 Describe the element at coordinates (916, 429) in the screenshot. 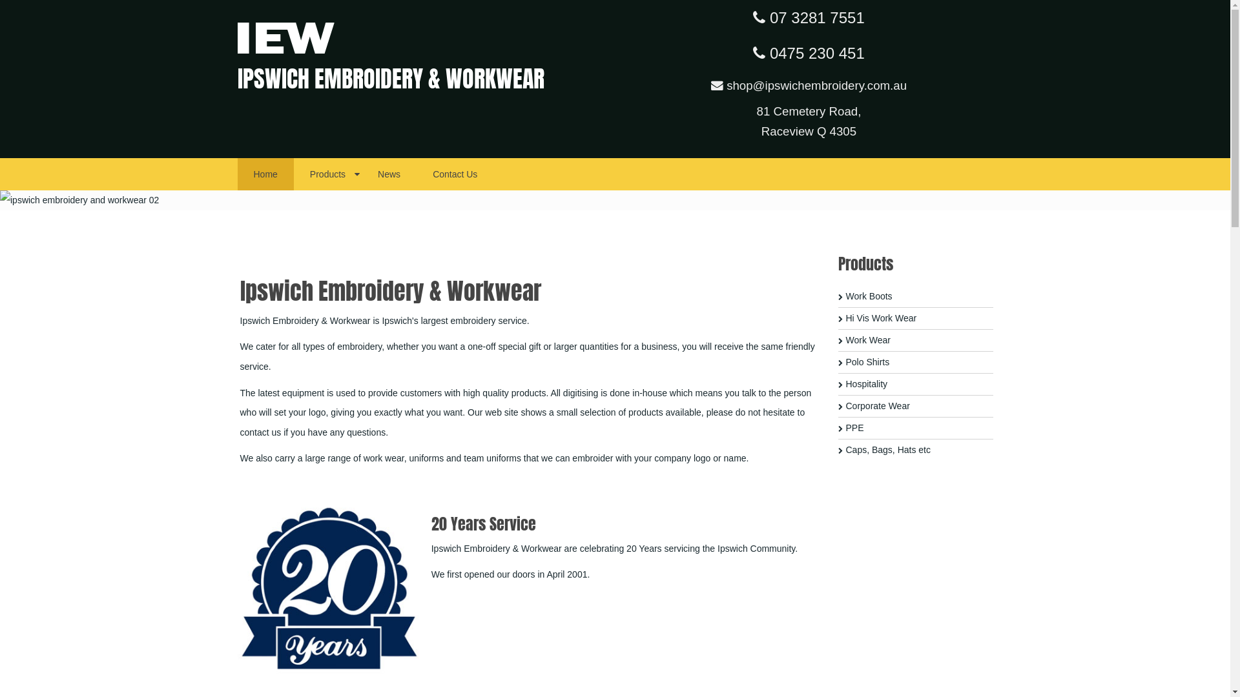

I see `PPE` at that location.